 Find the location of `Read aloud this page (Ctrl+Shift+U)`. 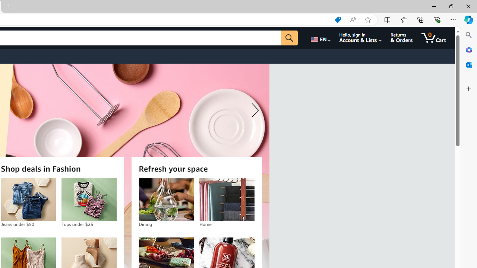

Read aloud this page (Ctrl+Shift+U) is located at coordinates (353, 20).